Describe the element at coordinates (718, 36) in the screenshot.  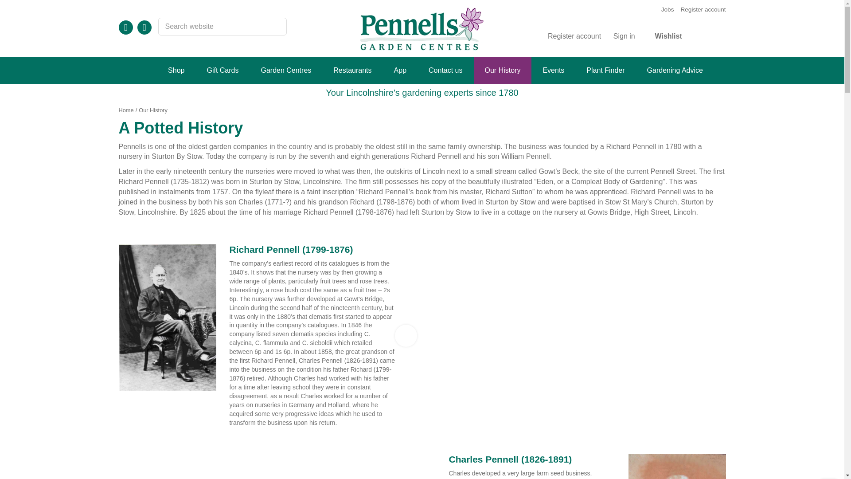
I see `Go to the shopping cart` at that location.